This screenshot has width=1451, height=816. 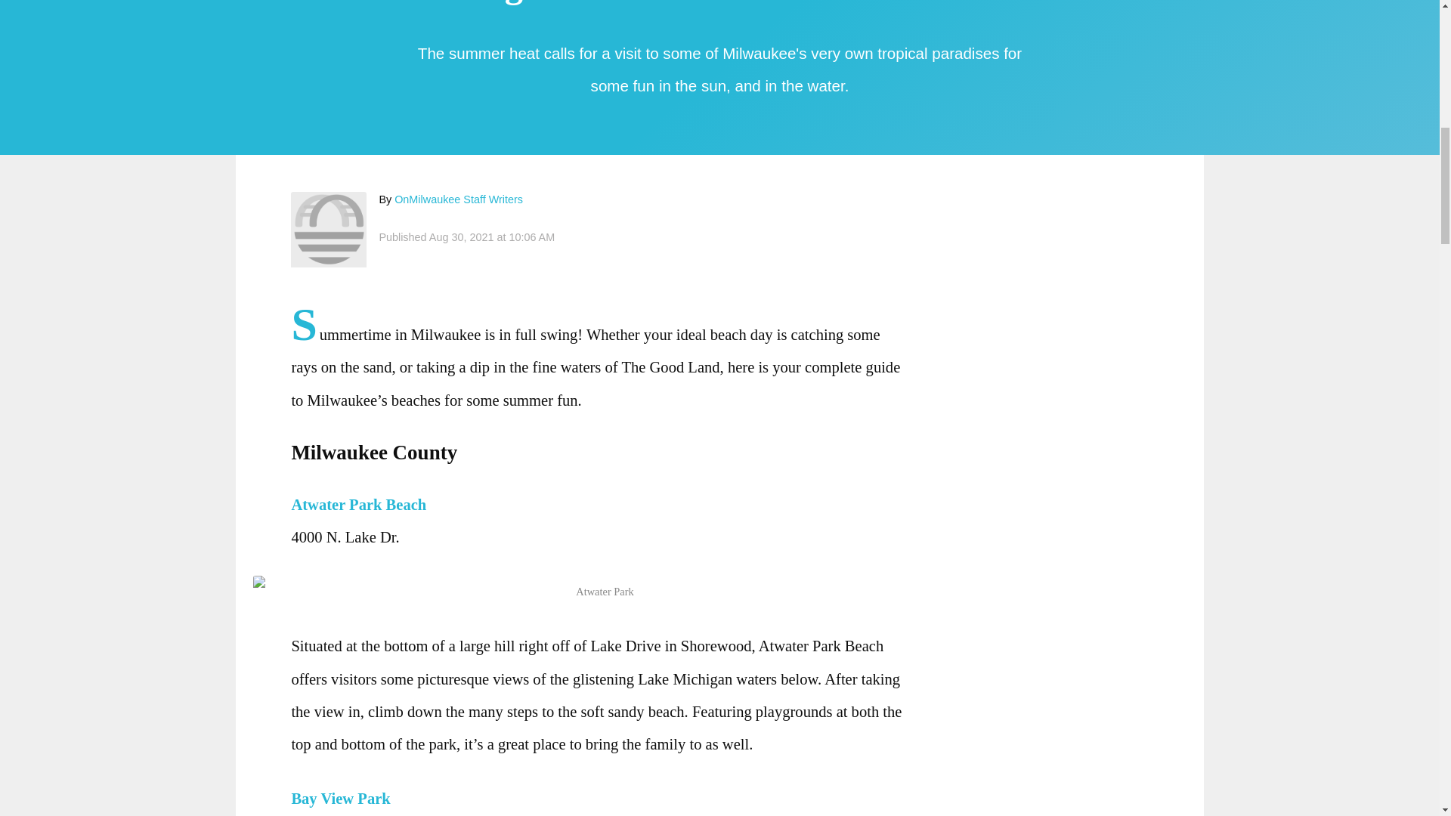 I want to click on OnMilwaukee Staff Writers, so click(x=329, y=230).